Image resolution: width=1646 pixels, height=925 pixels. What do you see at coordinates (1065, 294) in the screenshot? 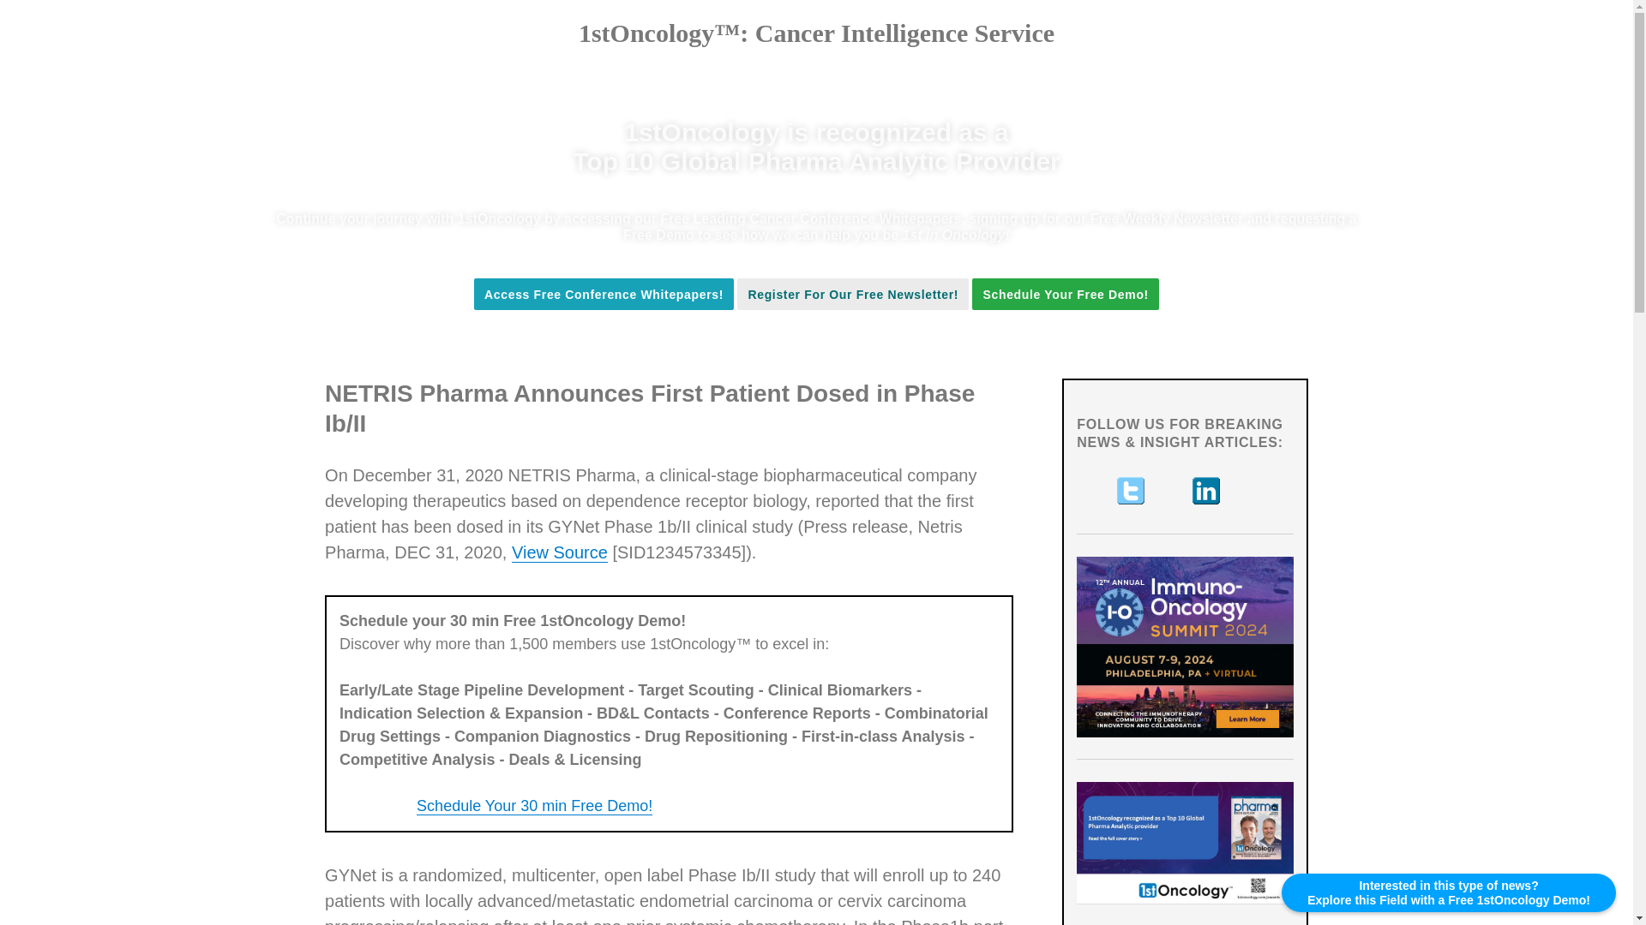
I see `Schedule Your Free Demo!` at bounding box center [1065, 294].